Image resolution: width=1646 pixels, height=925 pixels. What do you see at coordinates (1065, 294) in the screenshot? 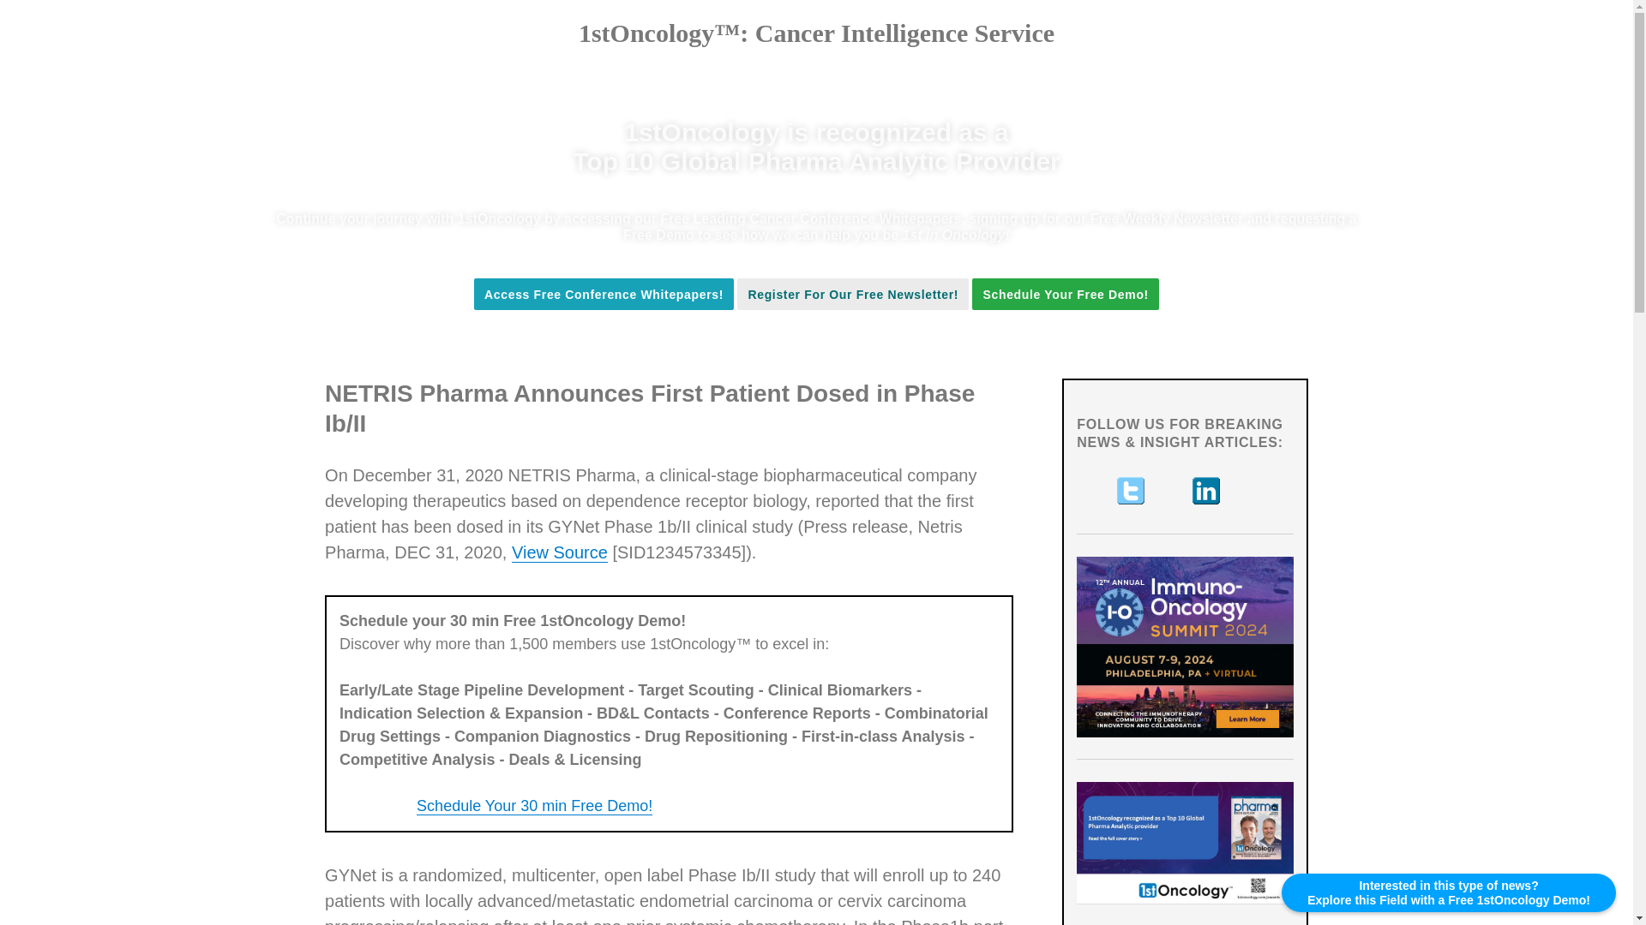
I see `Schedule Your Free Demo!` at bounding box center [1065, 294].